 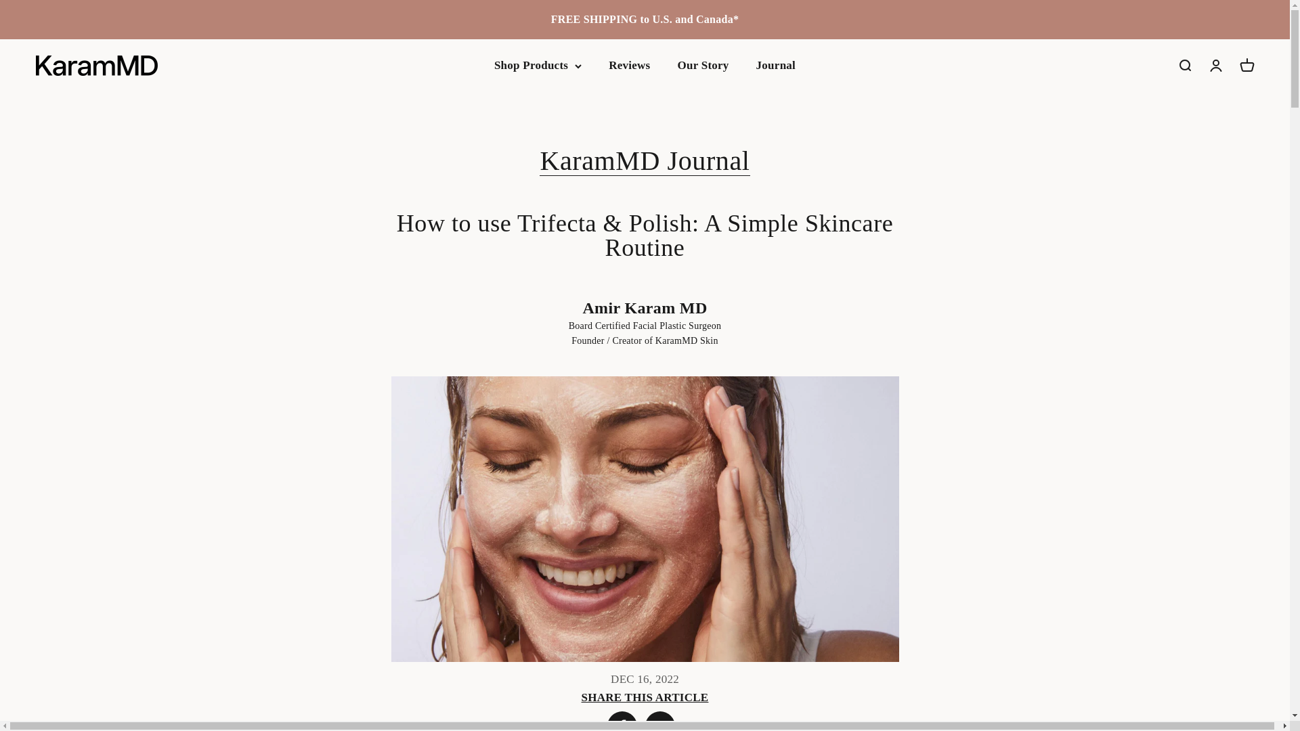 What do you see at coordinates (629, 65) in the screenshot?
I see `Reviews` at bounding box center [629, 65].